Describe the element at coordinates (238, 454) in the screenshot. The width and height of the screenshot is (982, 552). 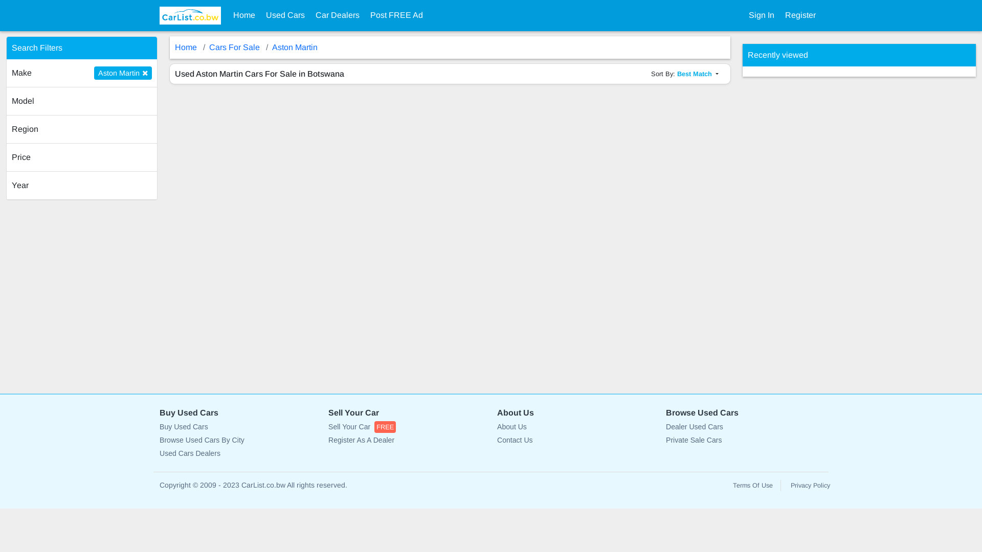
I see `Used Cars Dealers` at that location.